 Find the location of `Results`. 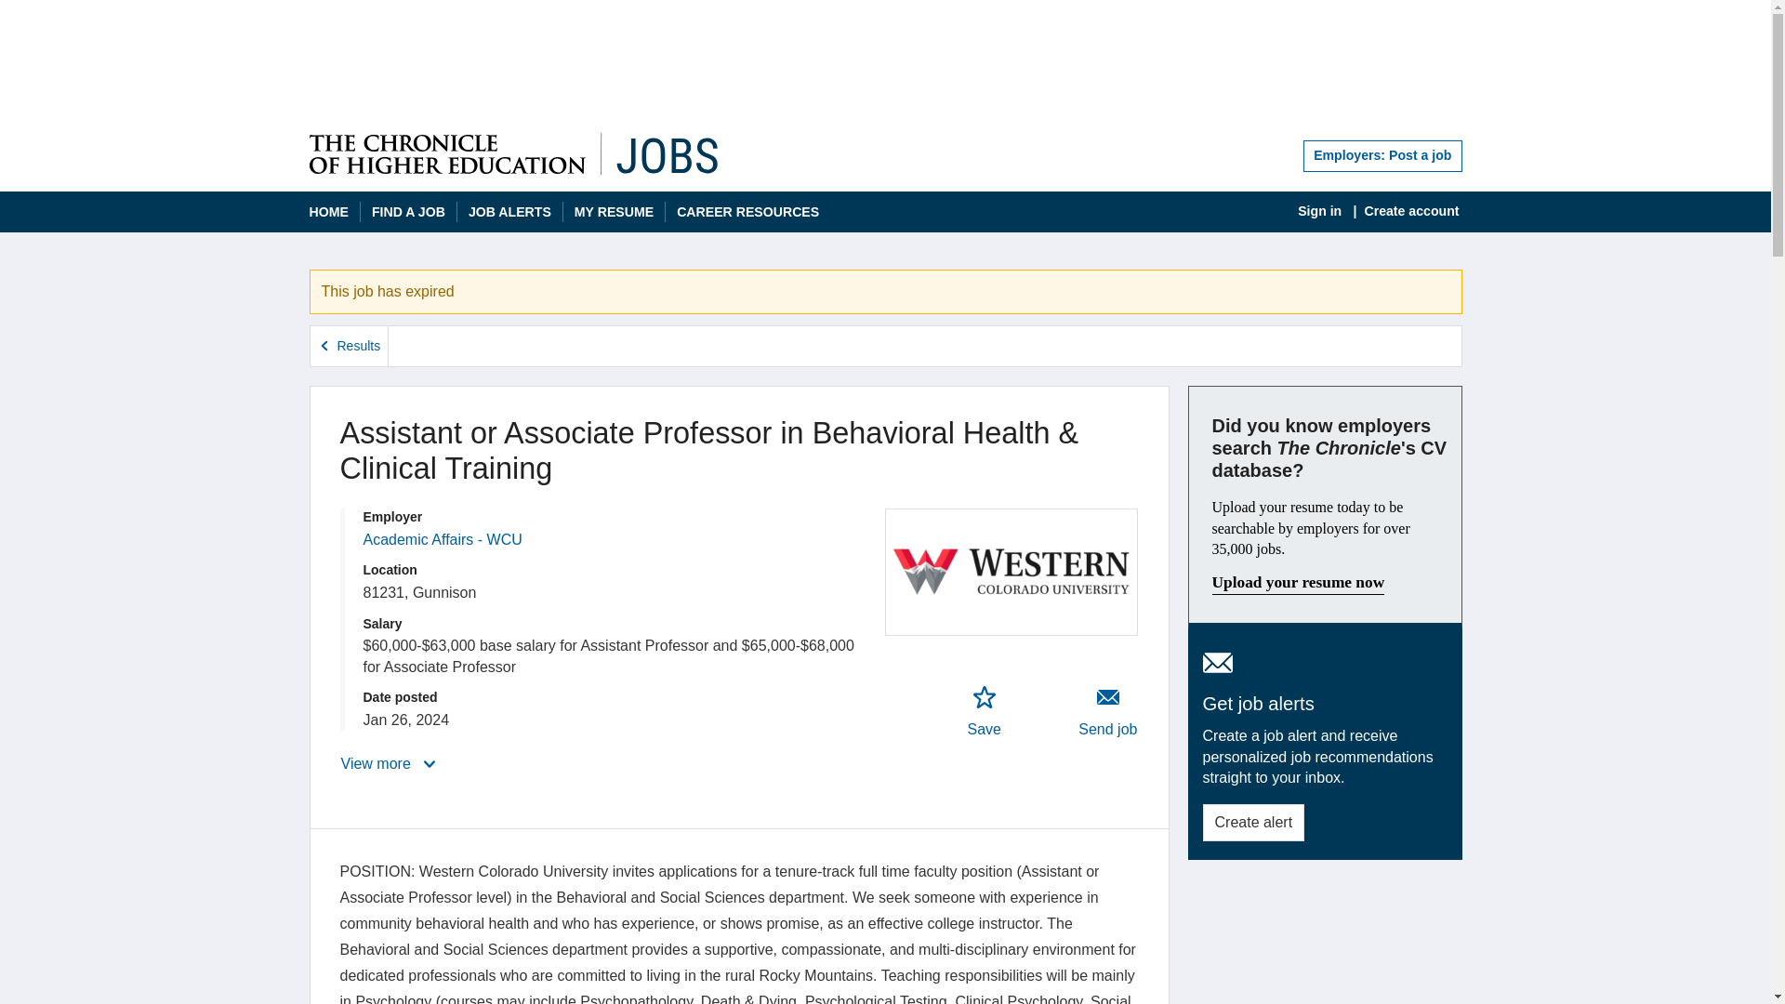

Results is located at coordinates (350, 346).